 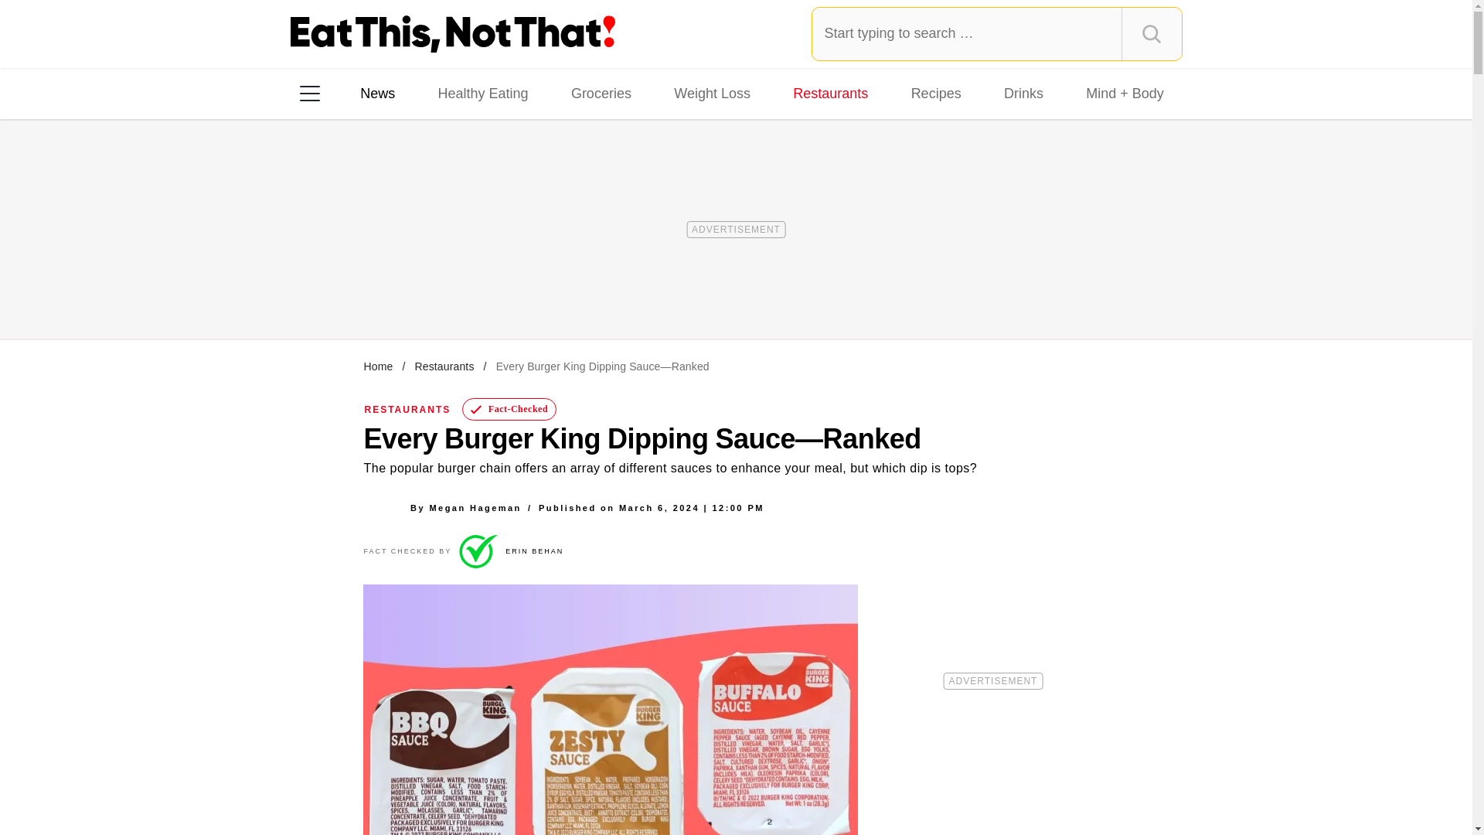 What do you see at coordinates (713, 93) in the screenshot?
I see `Weight Loss` at bounding box center [713, 93].